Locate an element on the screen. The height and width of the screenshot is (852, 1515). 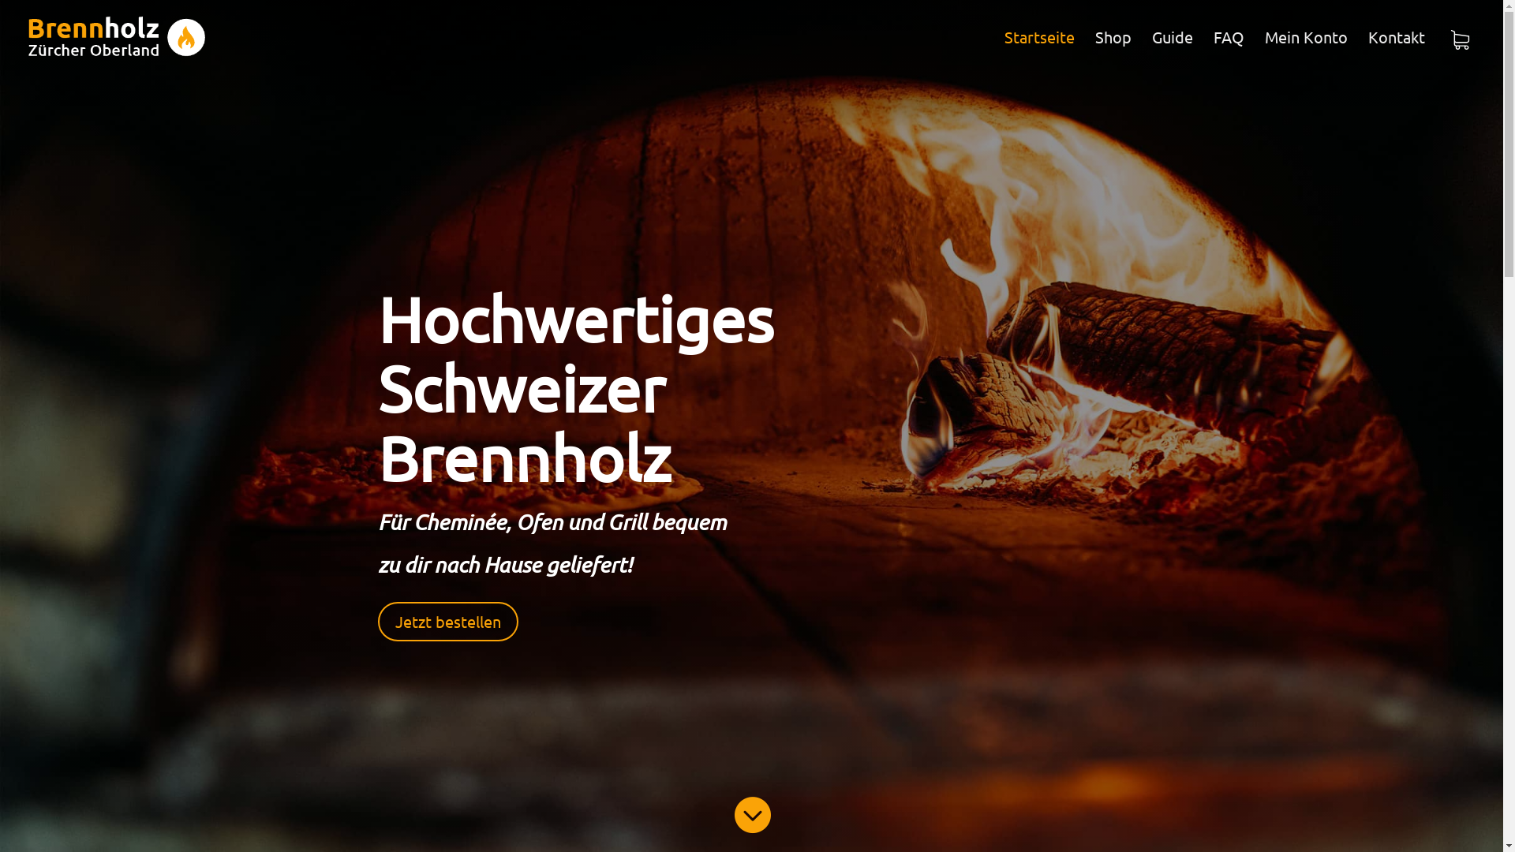
Mein Konto is located at coordinates (1307, 53).